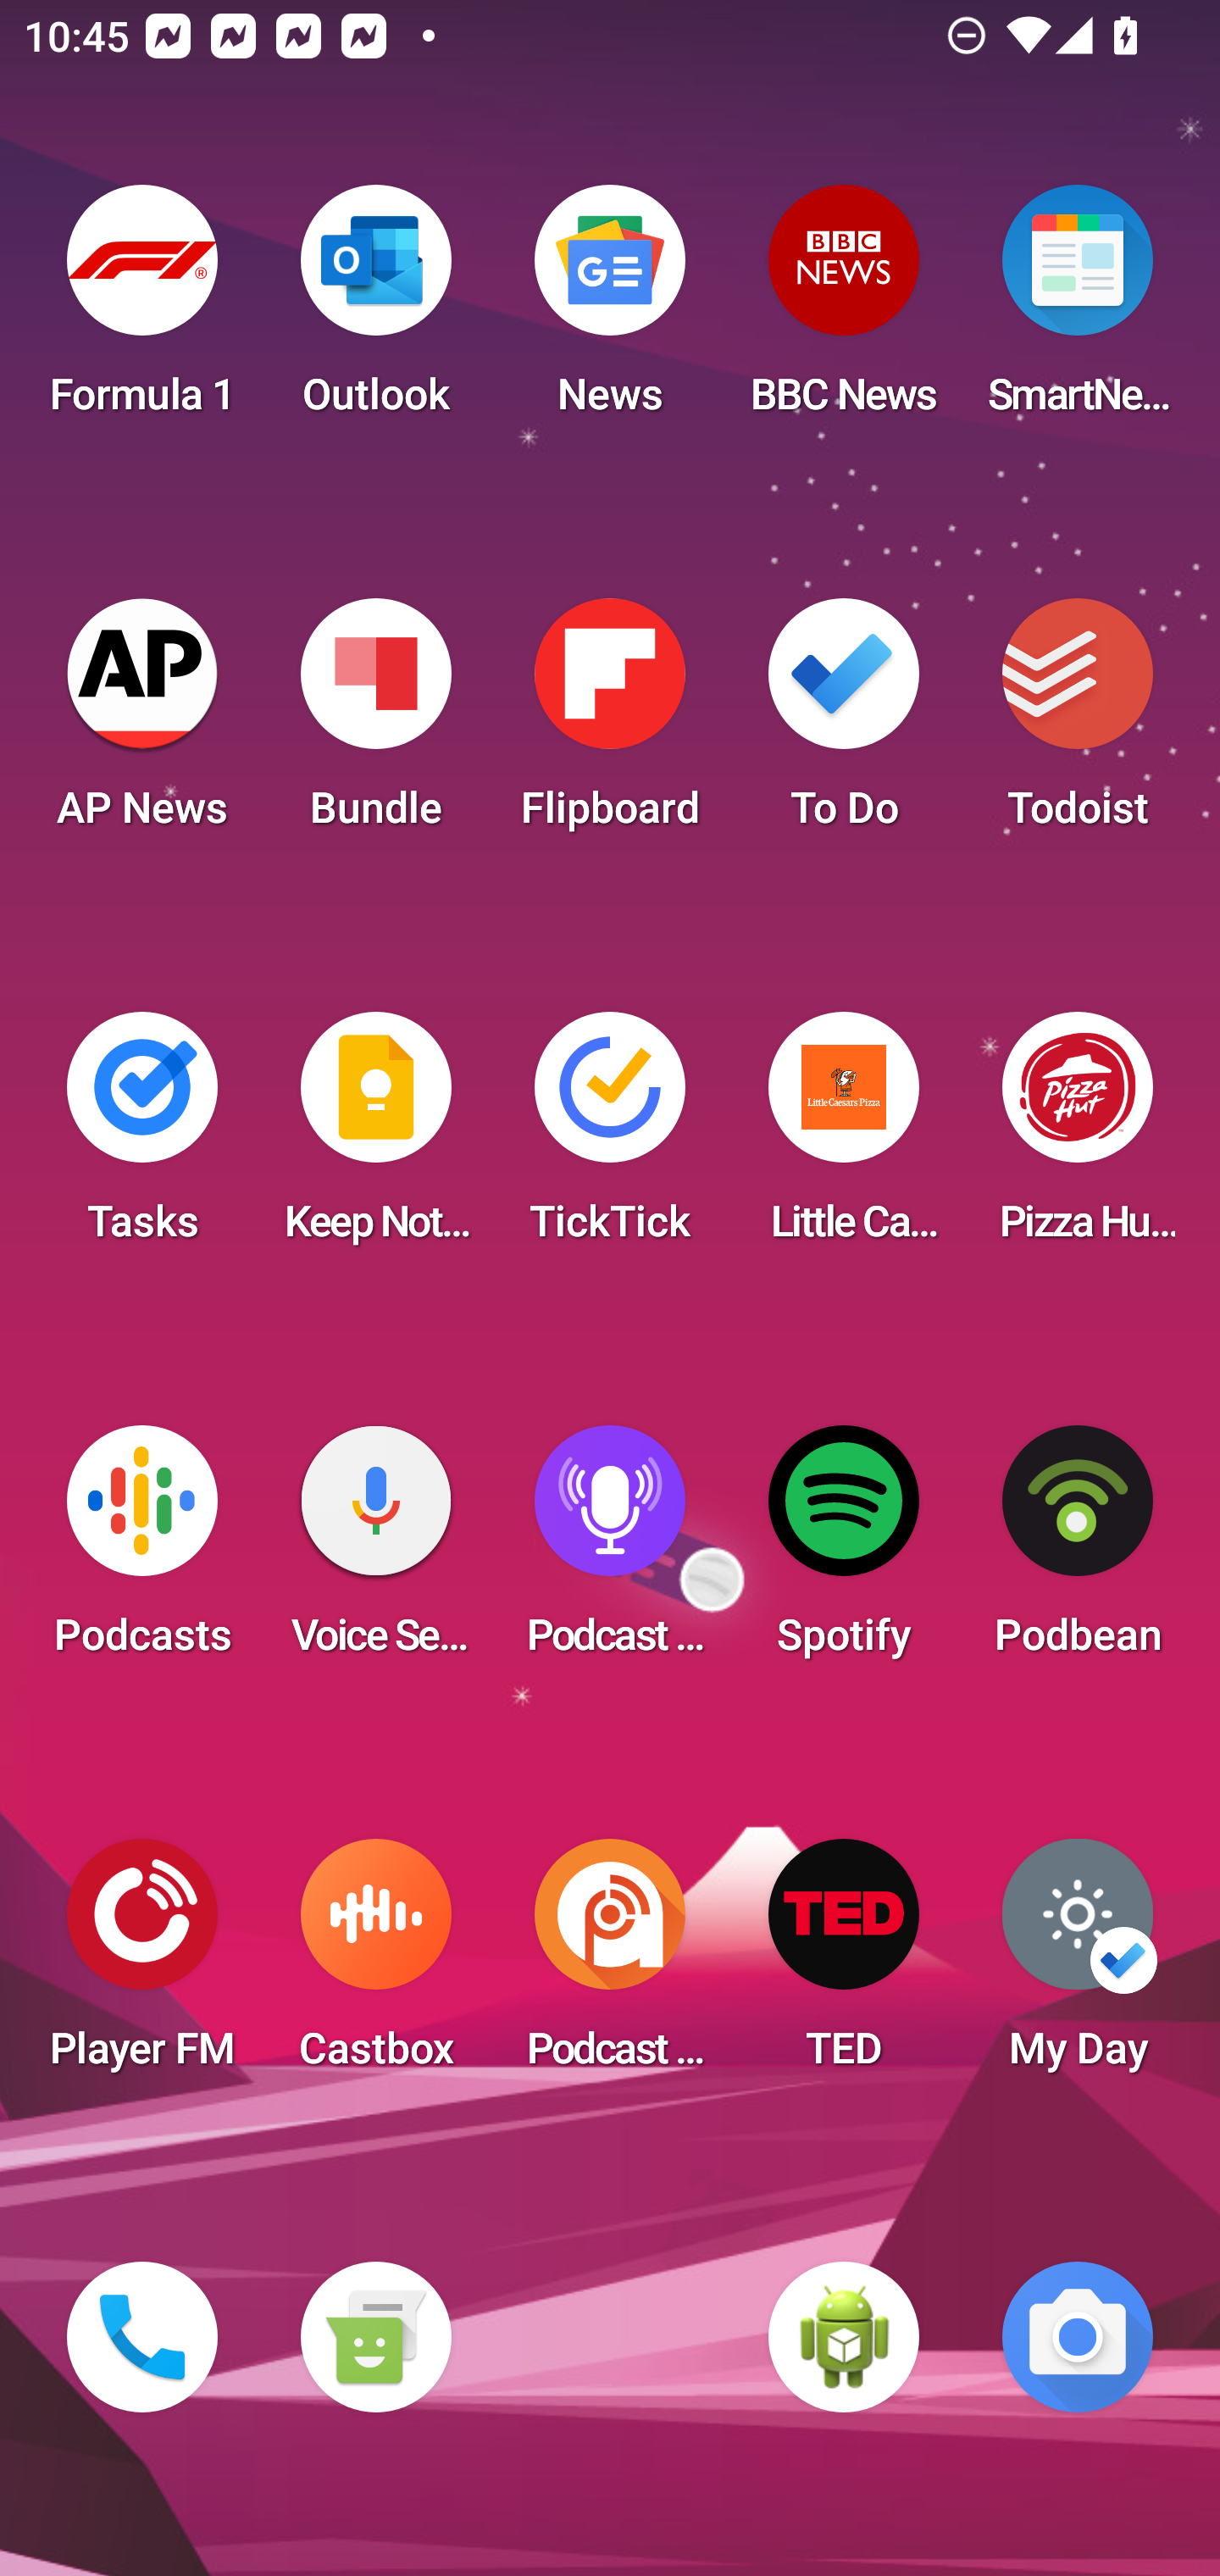 The height and width of the screenshot is (2576, 1220). I want to click on News, so click(610, 310).